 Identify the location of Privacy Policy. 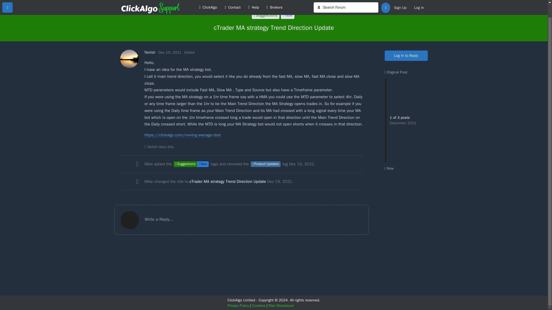
(238, 305).